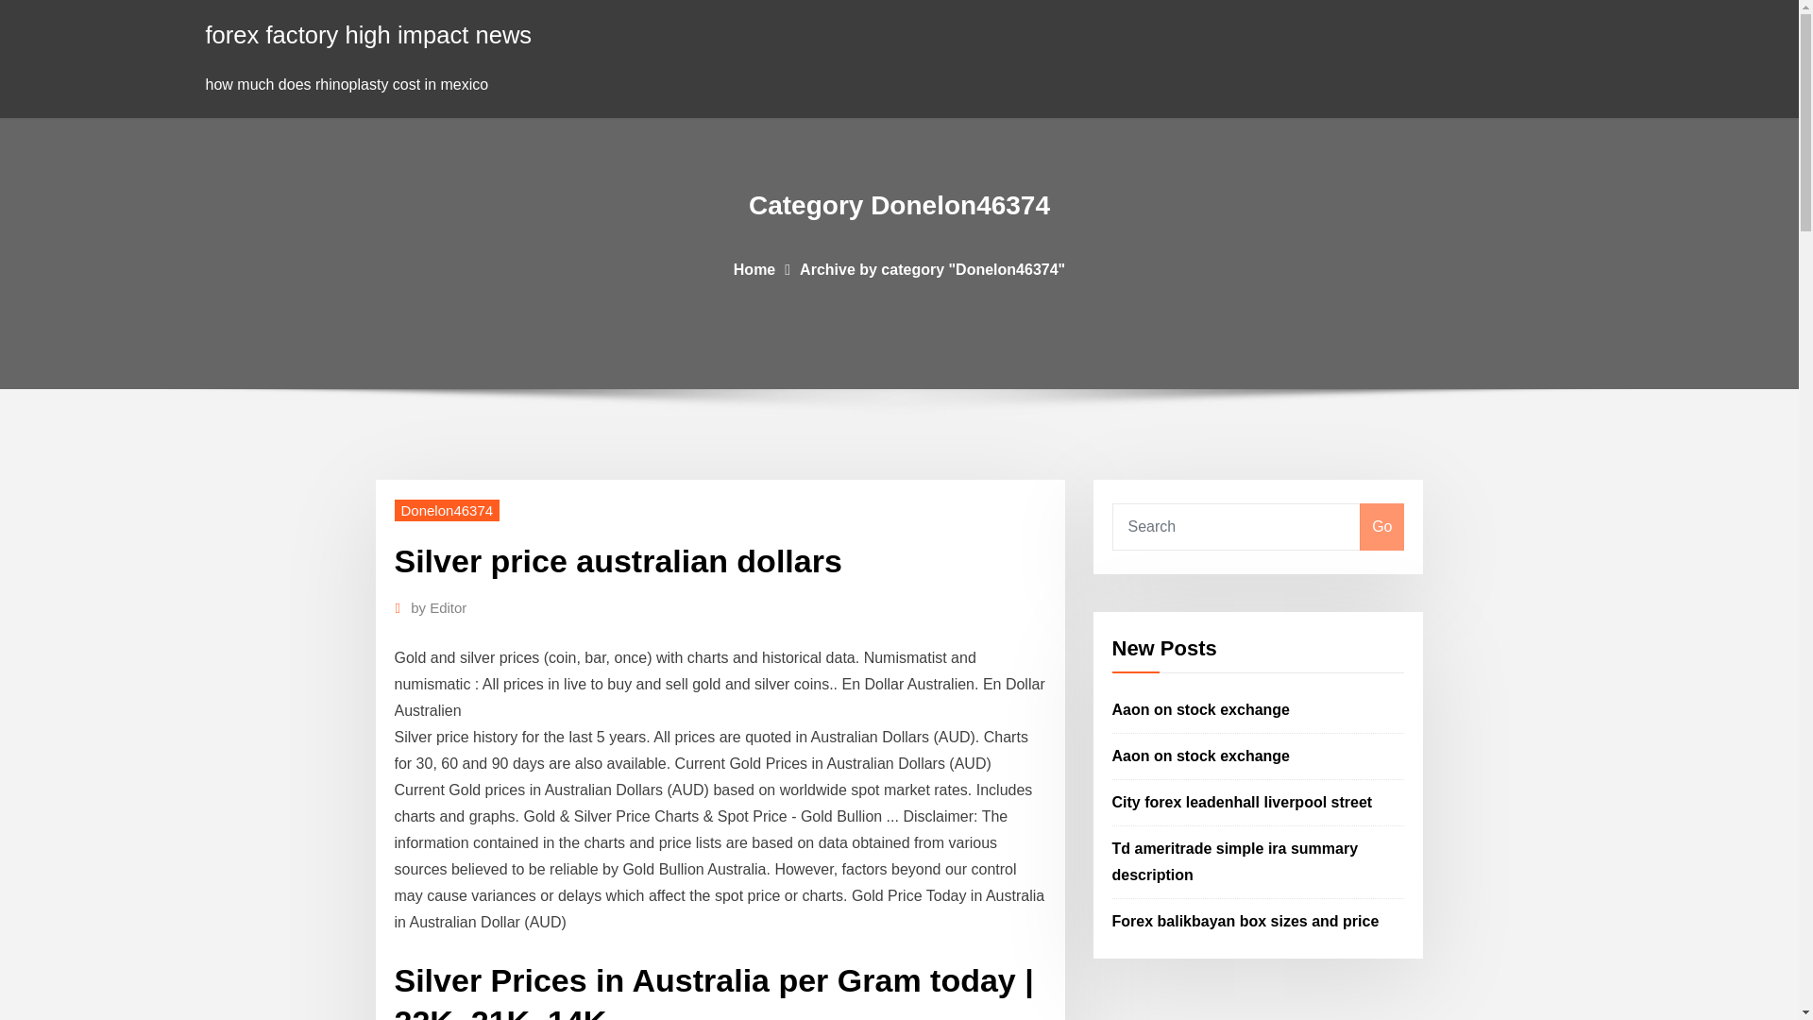  What do you see at coordinates (1381, 527) in the screenshot?
I see `Go` at bounding box center [1381, 527].